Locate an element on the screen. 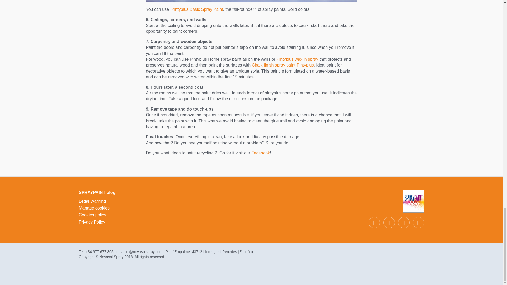 This screenshot has height=285, width=507. Cookies policy is located at coordinates (92, 215).